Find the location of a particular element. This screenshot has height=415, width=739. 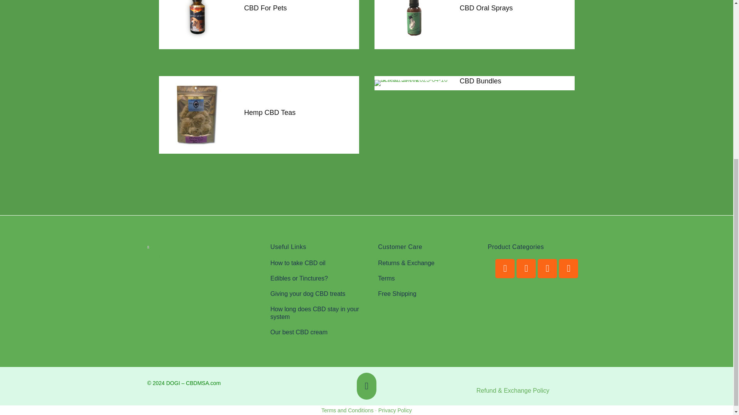

CBD Oral Sprays is located at coordinates (486, 8).